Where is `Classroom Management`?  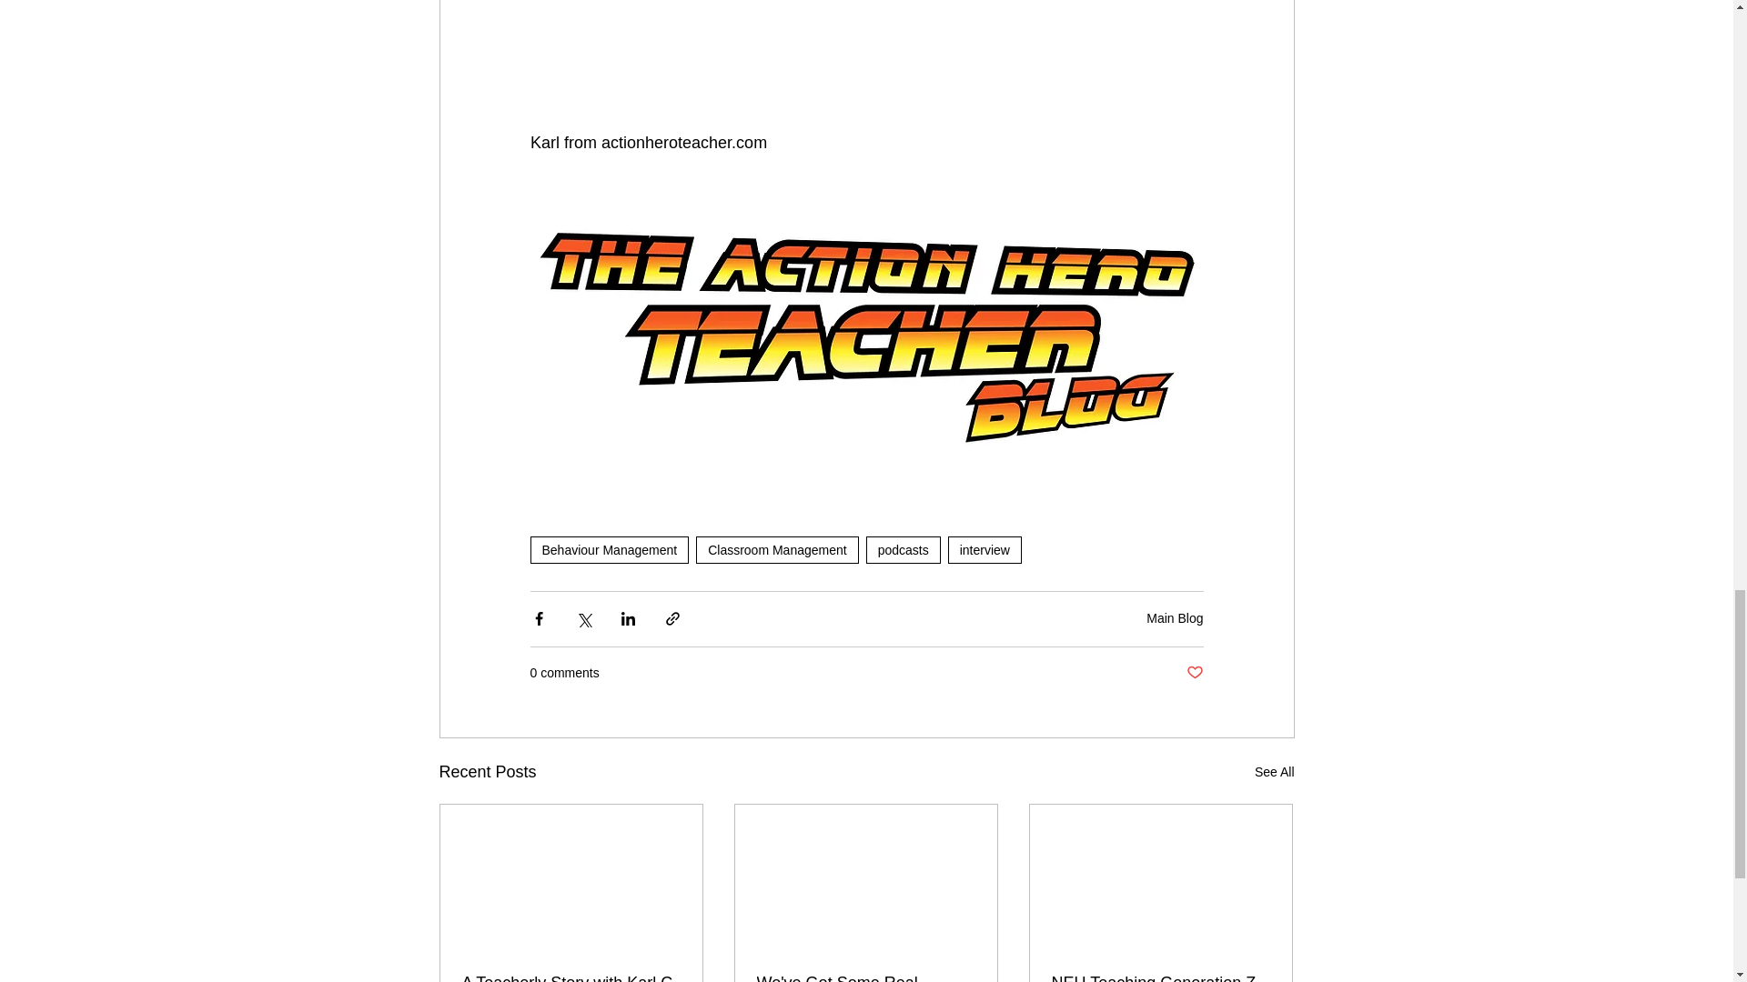
Classroom Management is located at coordinates (777, 549).